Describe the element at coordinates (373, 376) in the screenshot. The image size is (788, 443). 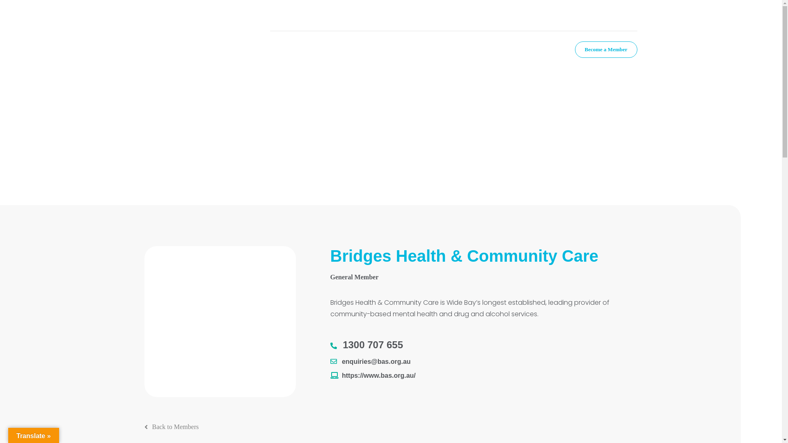
I see `https://www.bas.org.au/` at that location.